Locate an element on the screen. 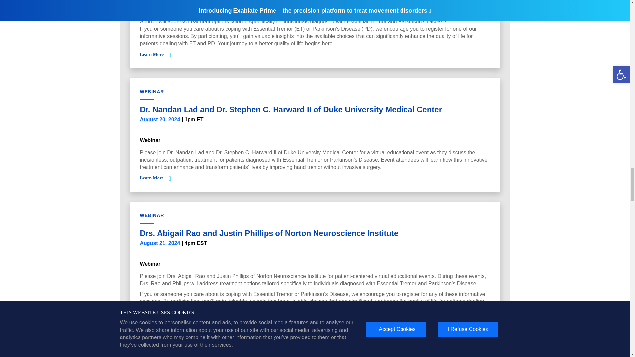 The width and height of the screenshot is (635, 357). Learn More is located at coordinates (151, 178).